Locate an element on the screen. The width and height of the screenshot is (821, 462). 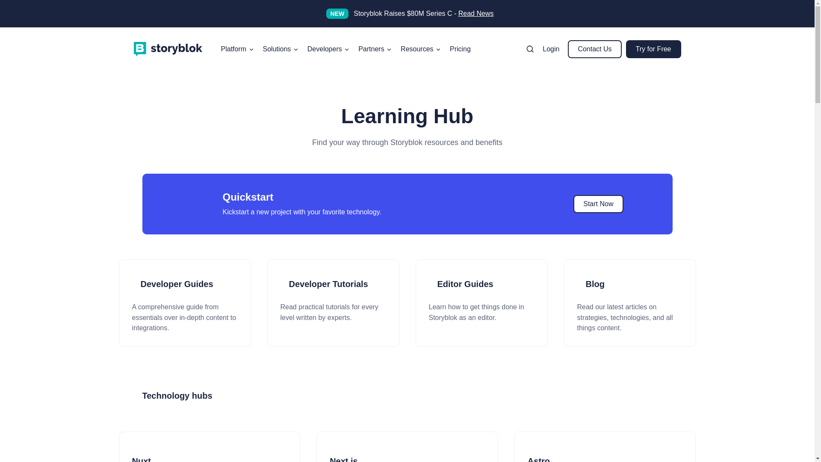
Storyblok Homepage is located at coordinates (168, 49).